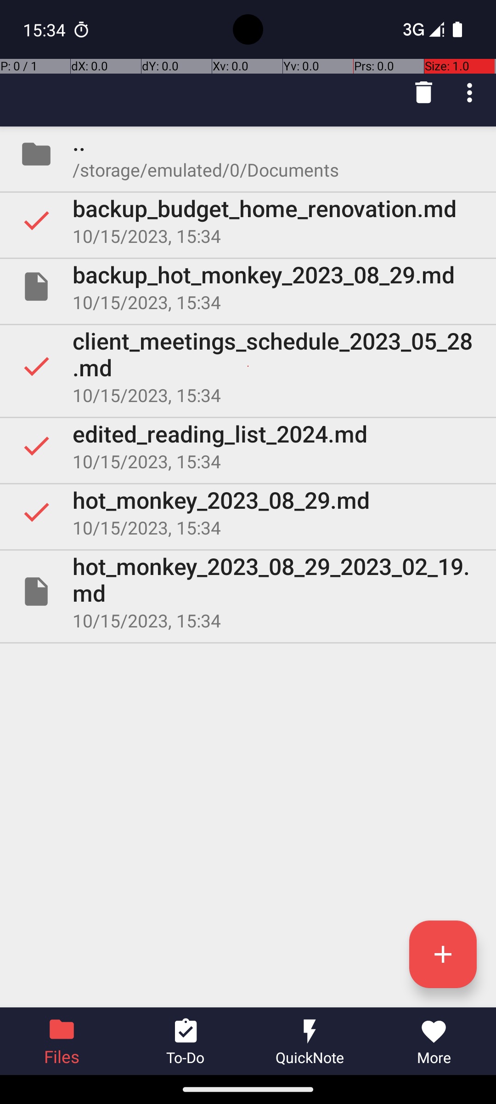 The width and height of the screenshot is (496, 1104). I want to click on Selected client_meetings_schedule_2023_05_28.md 10/15/2023, 15:34, so click(248, 366).